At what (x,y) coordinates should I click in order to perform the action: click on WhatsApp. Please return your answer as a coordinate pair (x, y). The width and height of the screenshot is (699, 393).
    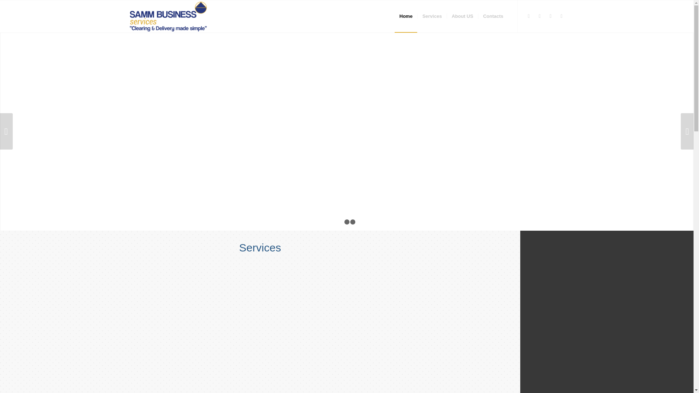
    Looking at the image, I should click on (561, 16).